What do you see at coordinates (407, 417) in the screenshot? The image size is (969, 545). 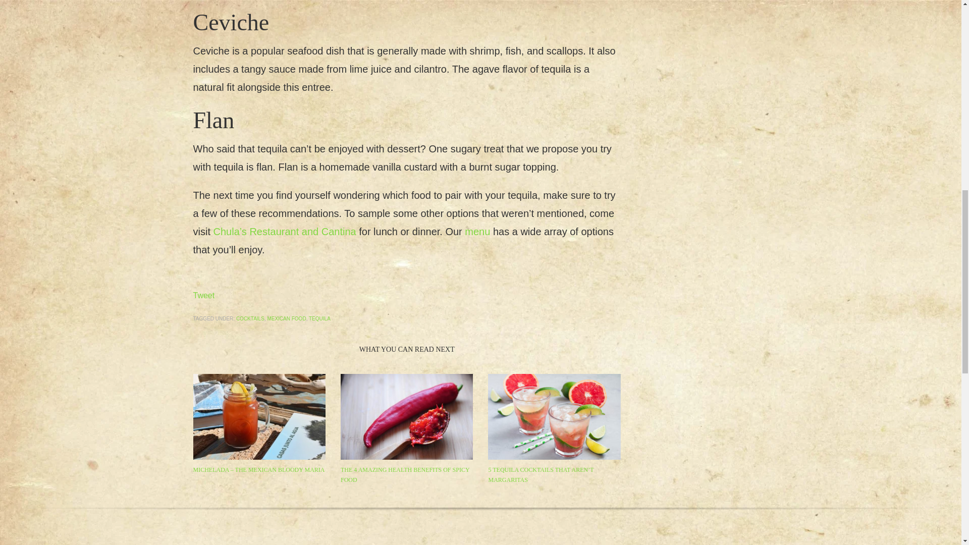 I see `health benefits of spicy food` at bounding box center [407, 417].